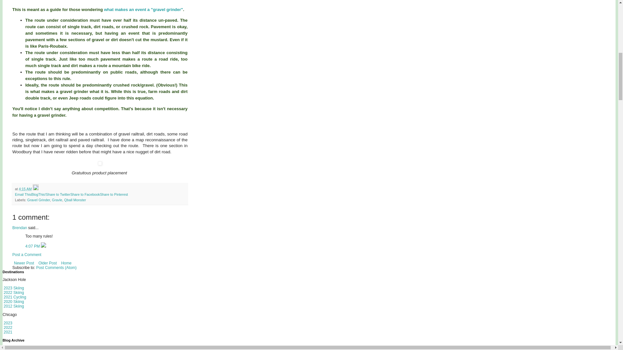  Describe the element at coordinates (38, 194) in the screenshot. I see `BlogThis!` at that location.